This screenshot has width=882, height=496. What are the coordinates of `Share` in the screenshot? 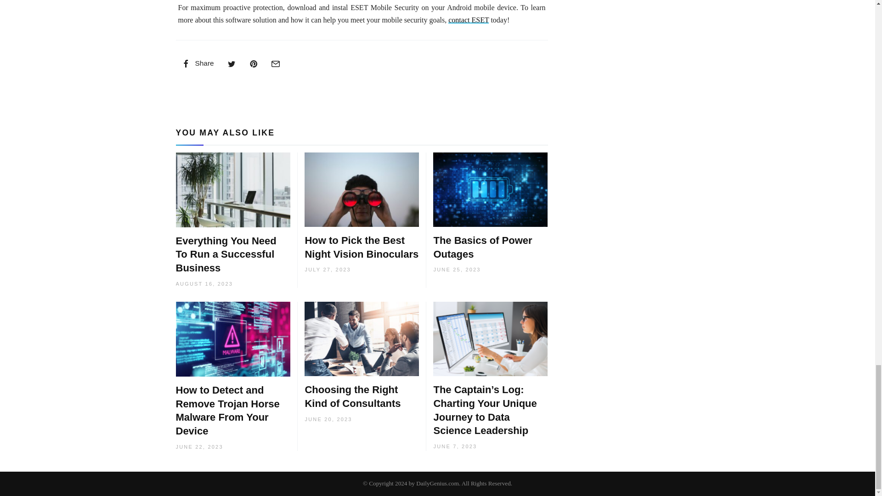 It's located at (197, 63).